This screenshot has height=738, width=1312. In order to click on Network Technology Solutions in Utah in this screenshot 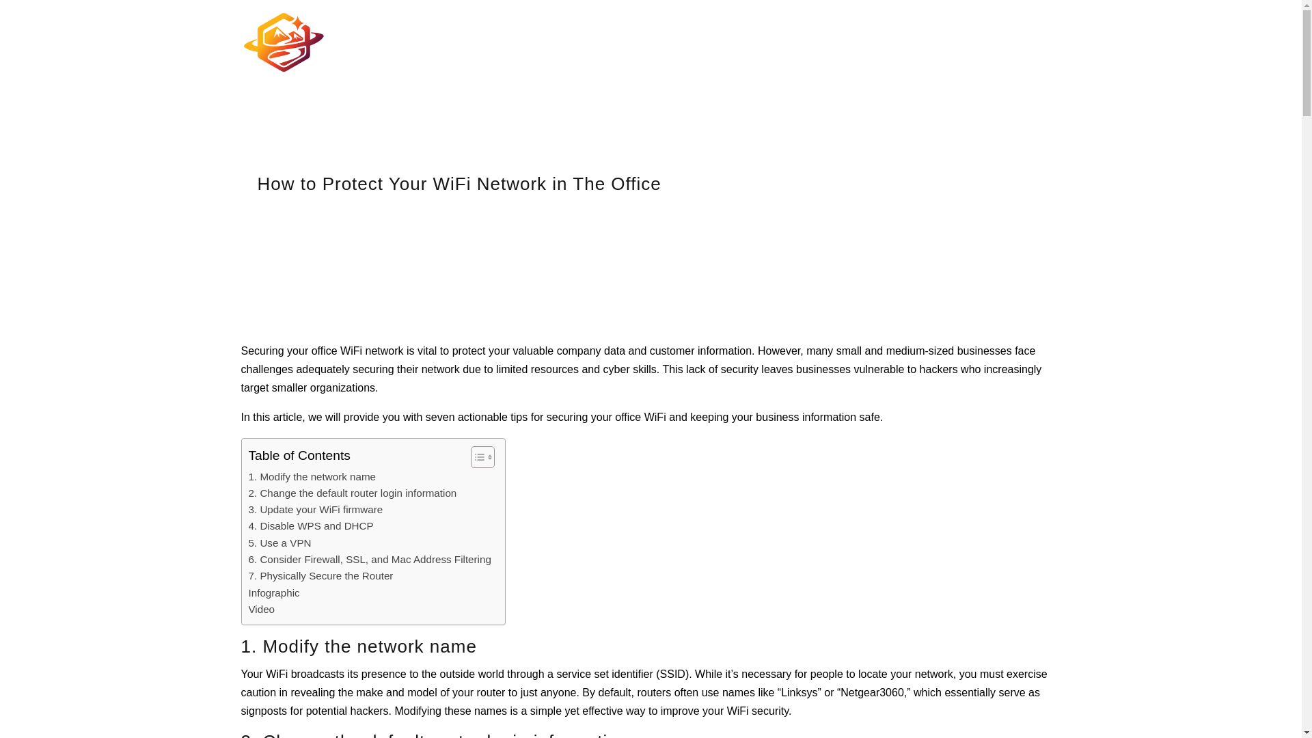, I will do `click(704, 61)`.